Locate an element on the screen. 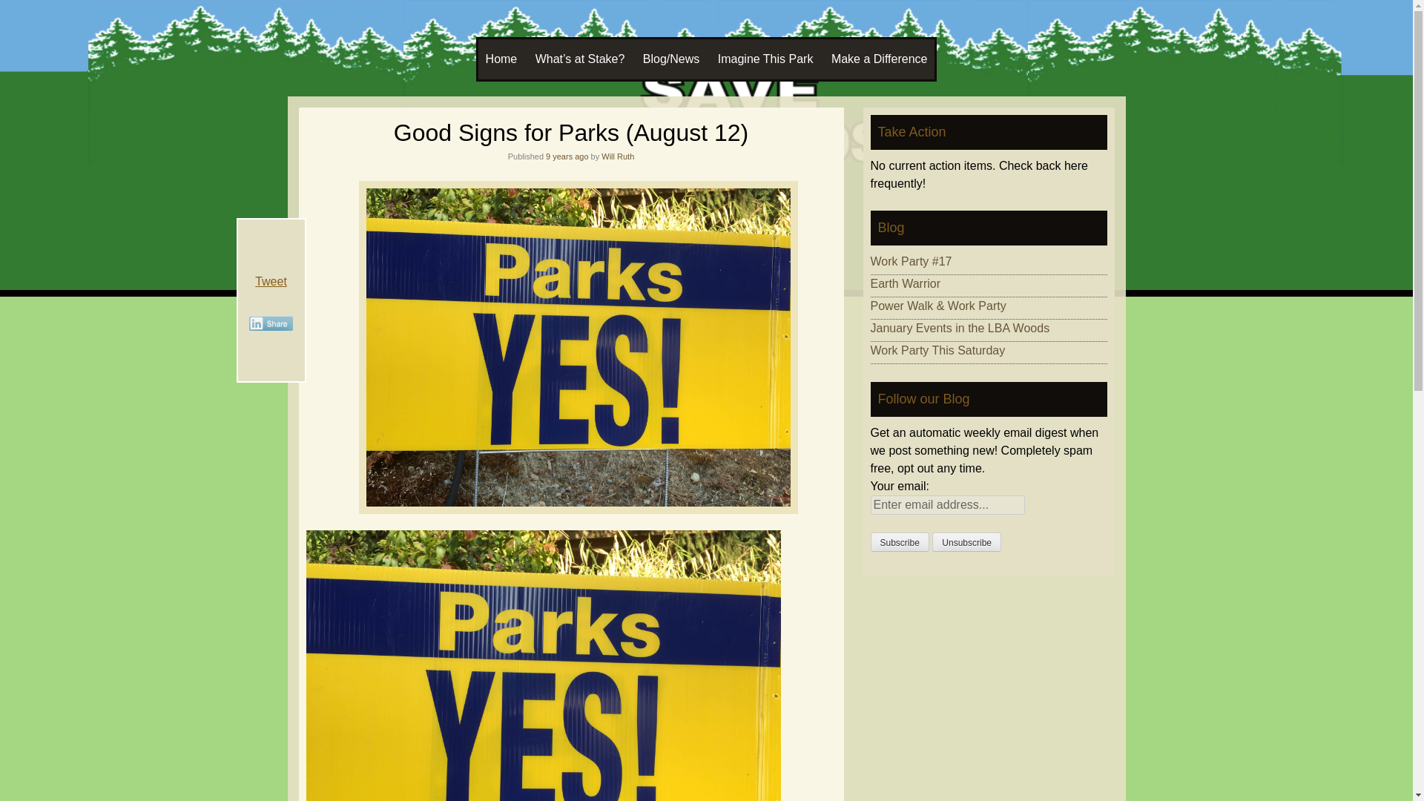  Subscribe is located at coordinates (900, 542).